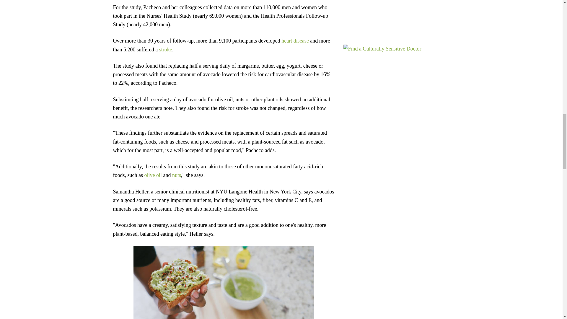 This screenshot has height=319, width=567. I want to click on stroke, so click(166, 50).